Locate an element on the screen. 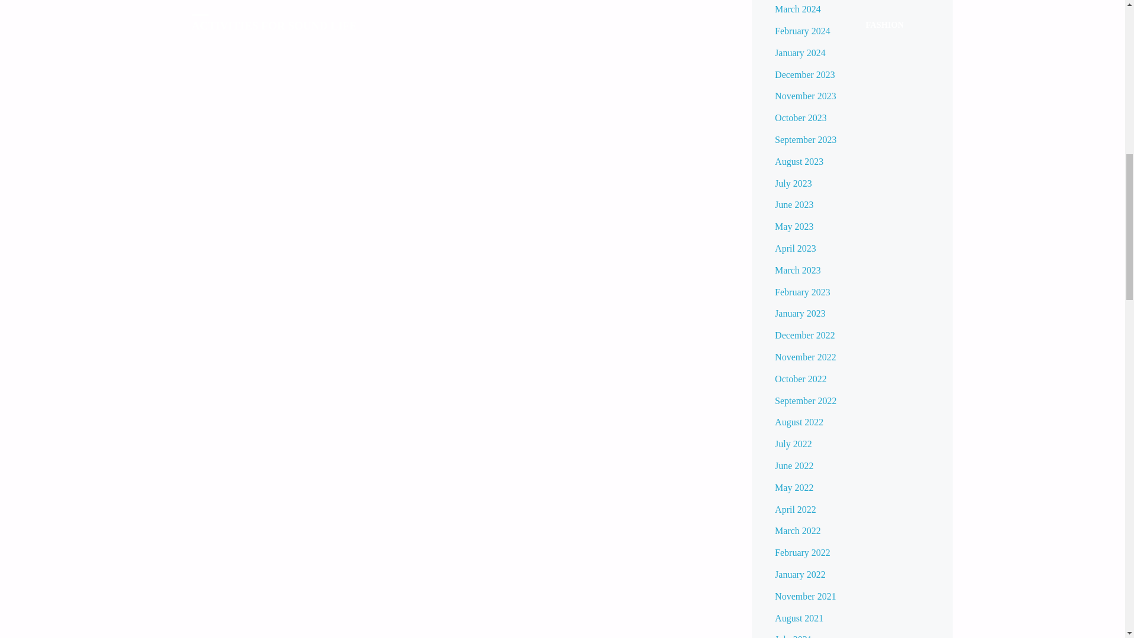 The height and width of the screenshot is (638, 1134). February 2024 is located at coordinates (802, 31).